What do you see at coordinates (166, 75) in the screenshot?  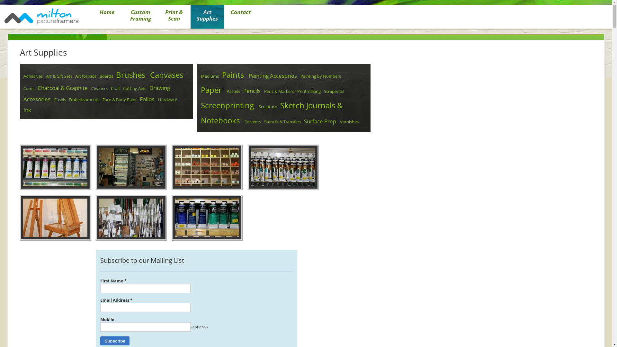 I see `Canvases` at bounding box center [166, 75].